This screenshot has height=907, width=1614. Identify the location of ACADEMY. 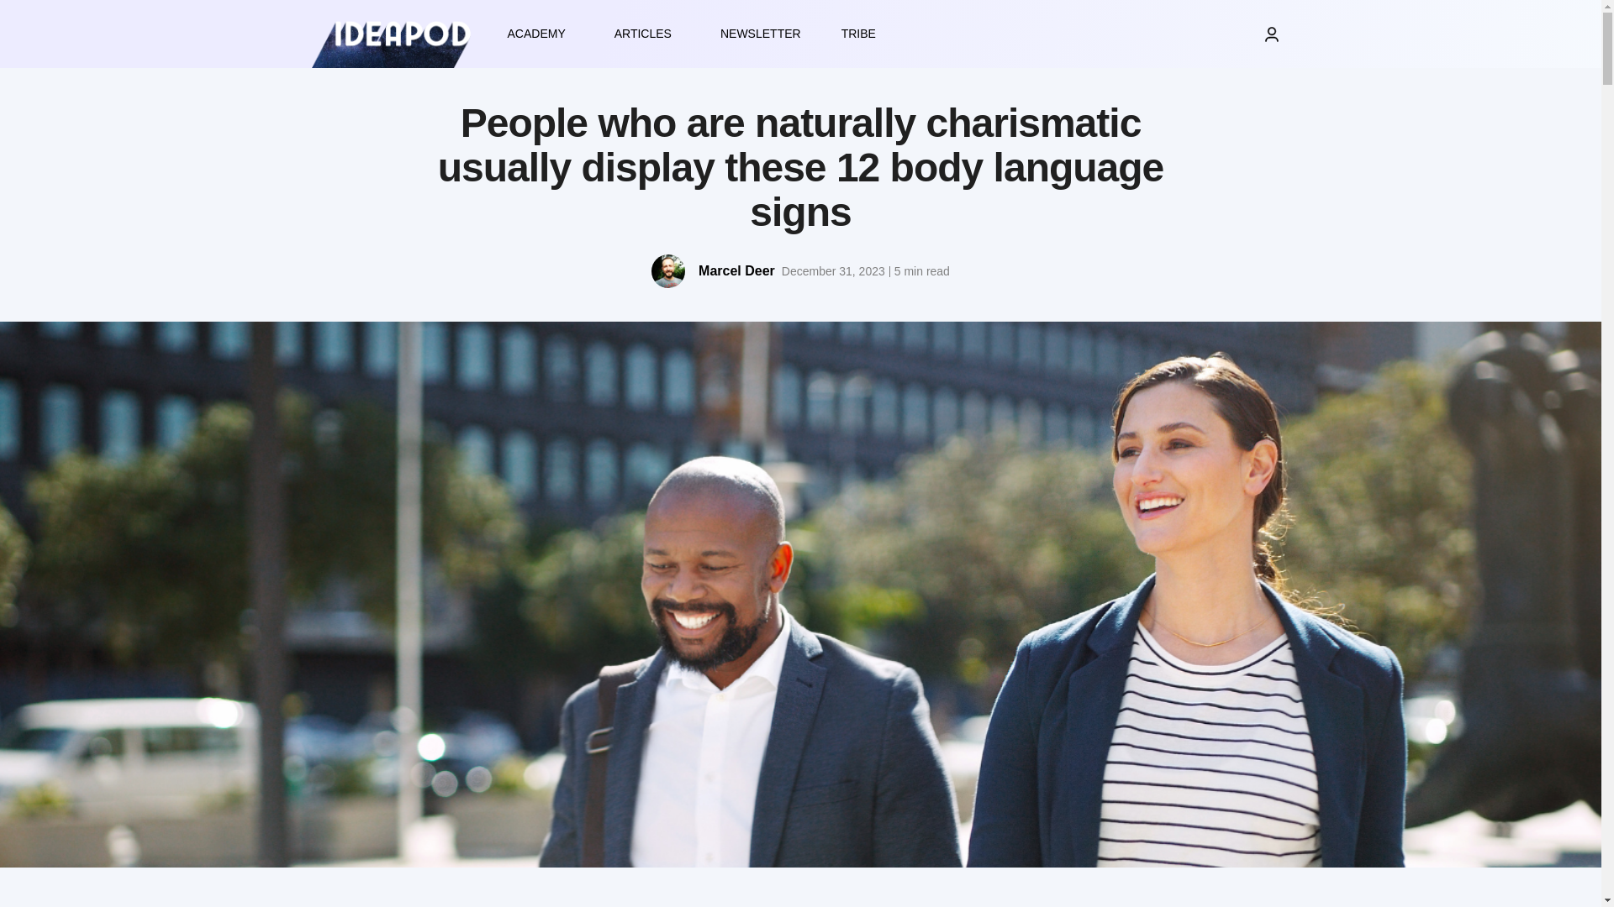
(540, 34).